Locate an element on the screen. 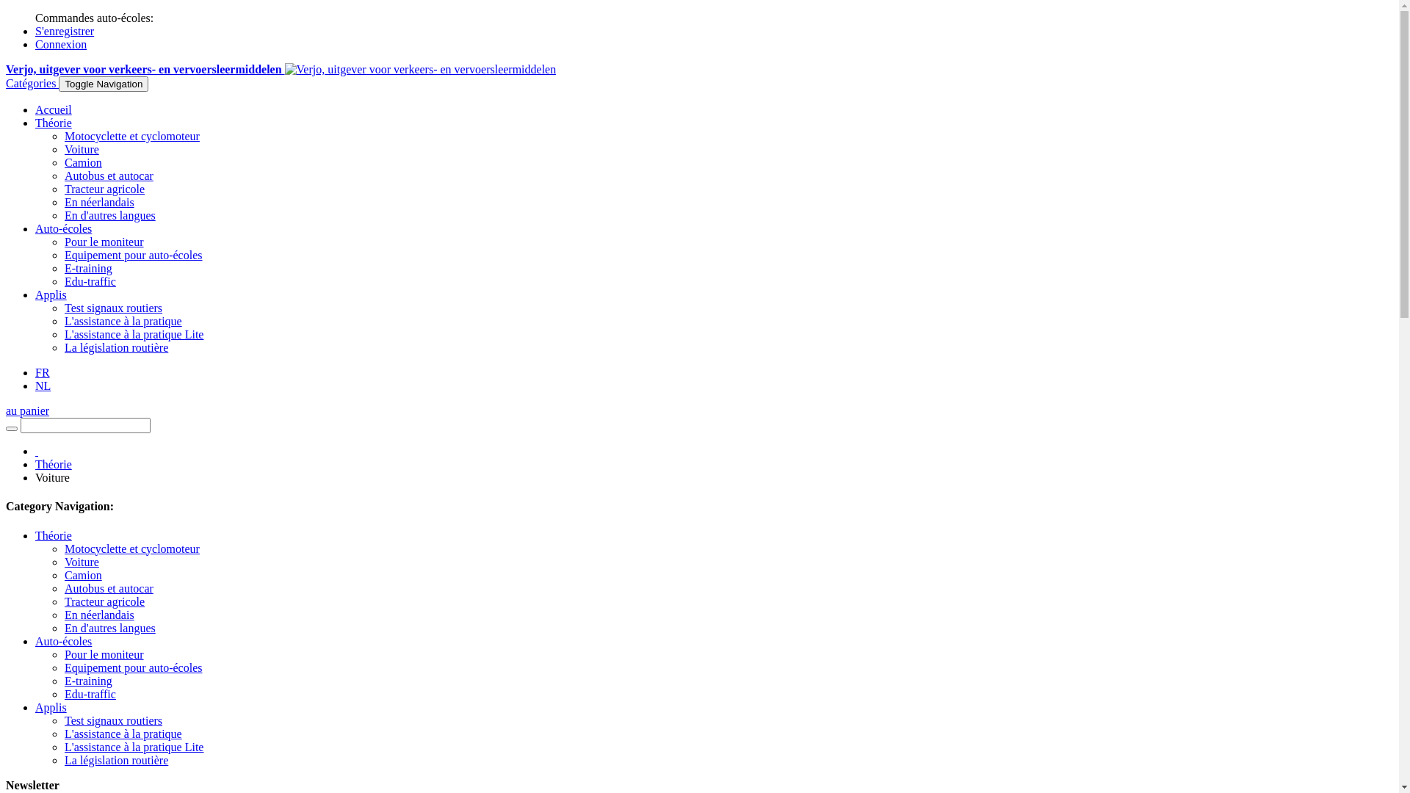 The width and height of the screenshot is (1410, 793). Accueil is located at coordinates (54, 110).